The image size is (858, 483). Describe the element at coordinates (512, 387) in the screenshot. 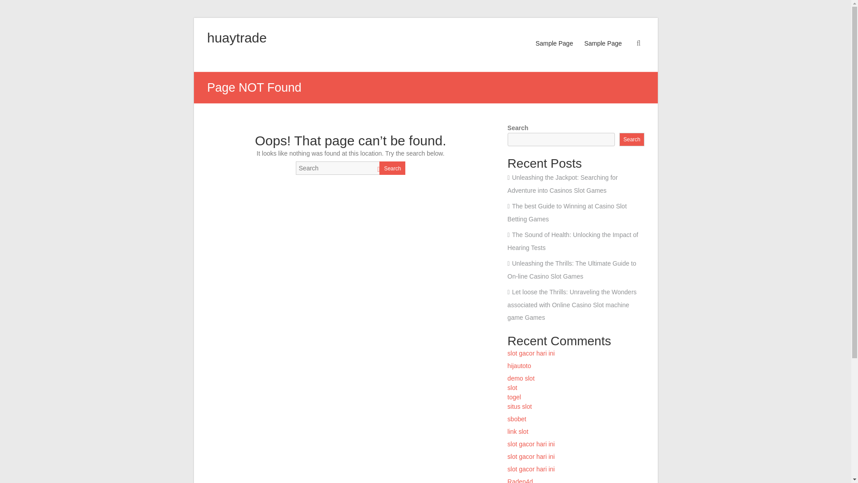

I see `slot` at that location.